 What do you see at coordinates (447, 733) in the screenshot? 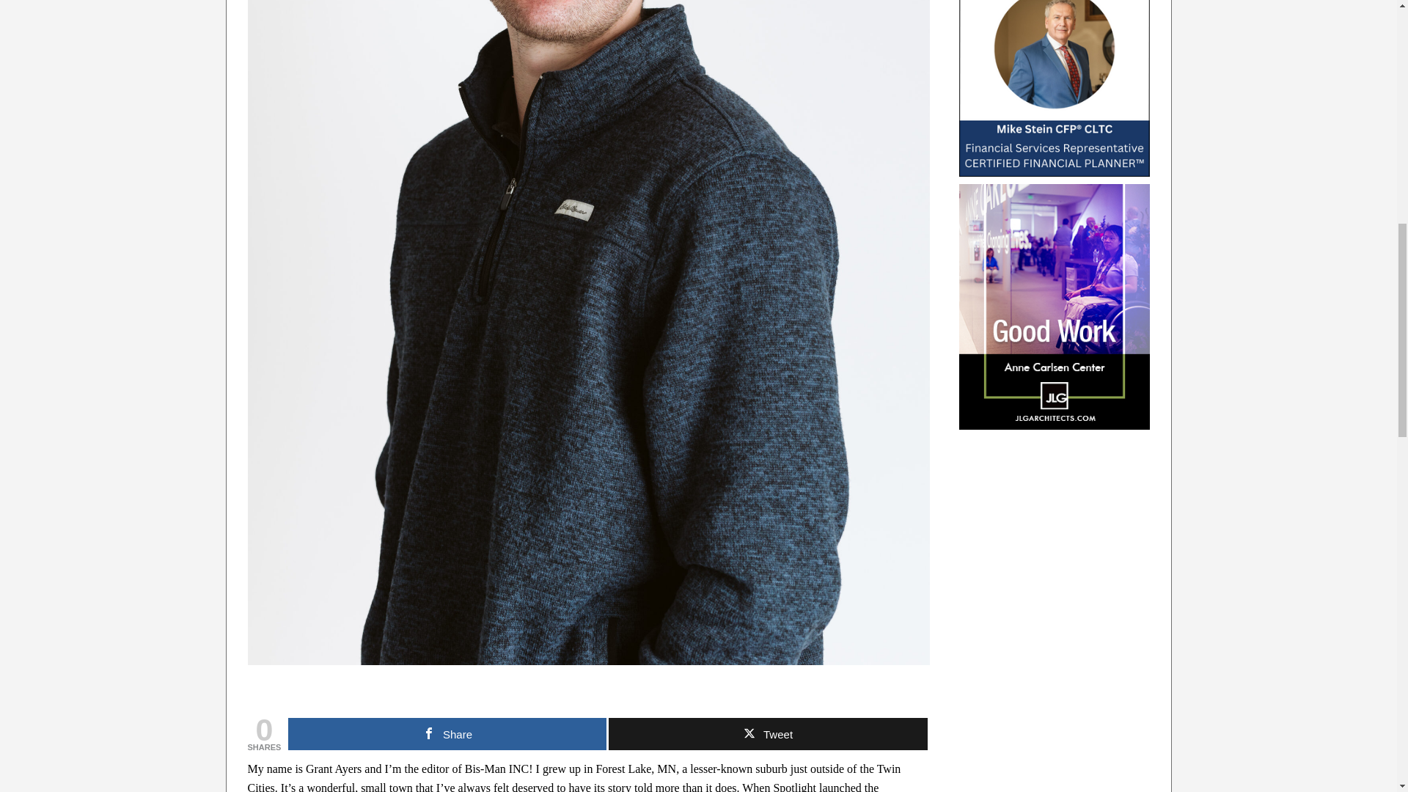
I see `Tweet` at bounding box center [447, 733].